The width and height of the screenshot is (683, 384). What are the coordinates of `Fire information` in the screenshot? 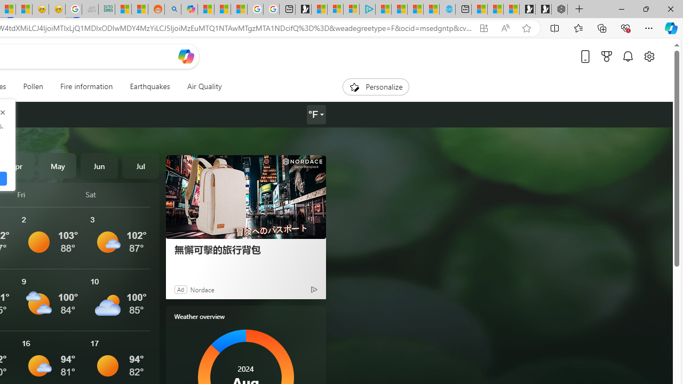 It's located at (86, 86).